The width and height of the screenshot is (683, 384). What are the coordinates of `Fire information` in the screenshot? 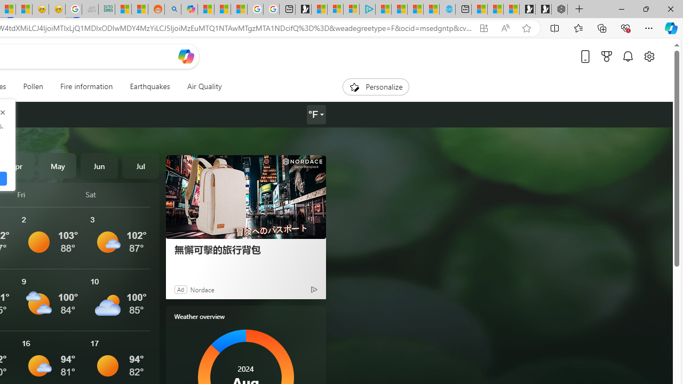 It's located at (86, 86).